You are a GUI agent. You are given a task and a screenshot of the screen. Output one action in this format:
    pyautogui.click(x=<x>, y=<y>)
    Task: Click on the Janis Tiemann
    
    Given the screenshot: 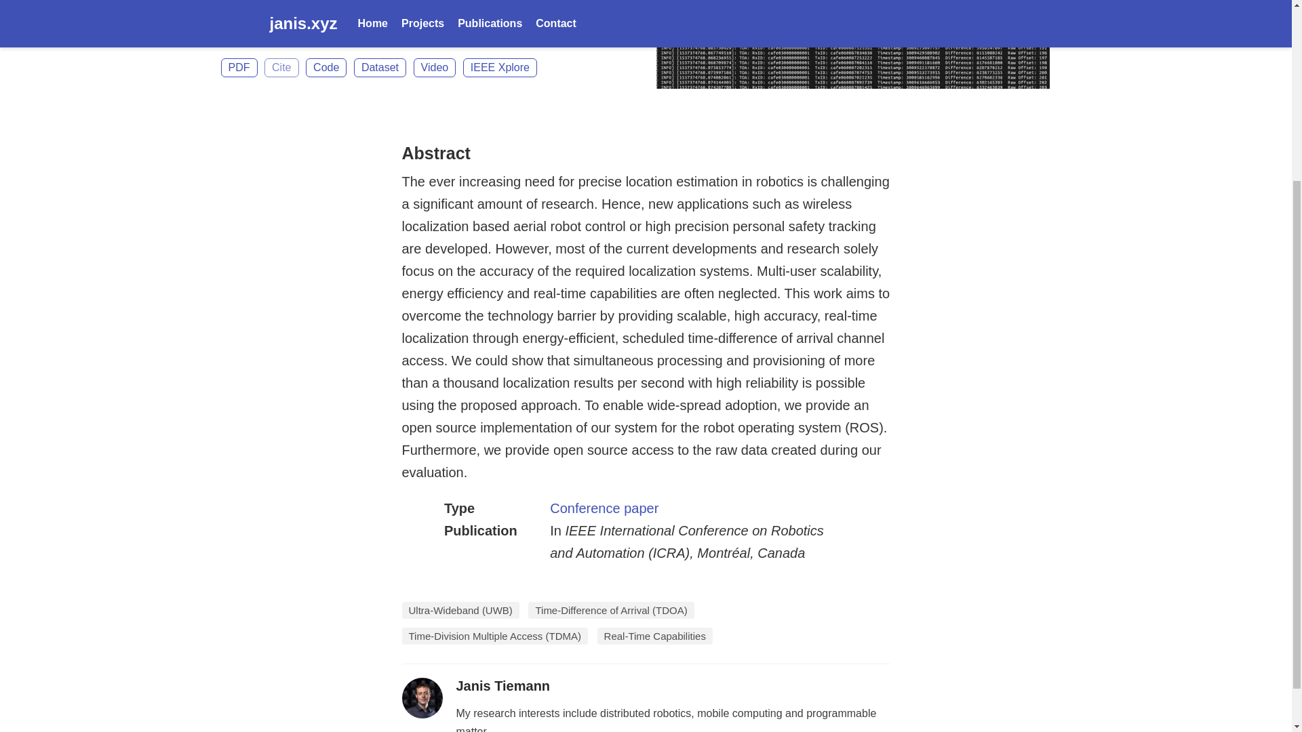 What is the action you would take?
    pyautogui.click(x=502, y=686)
    